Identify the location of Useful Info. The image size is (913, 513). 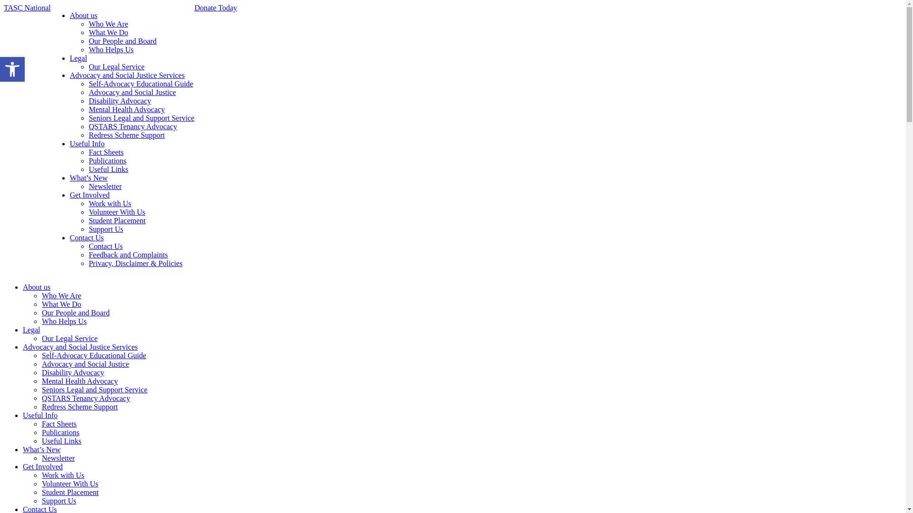
(87, 143).